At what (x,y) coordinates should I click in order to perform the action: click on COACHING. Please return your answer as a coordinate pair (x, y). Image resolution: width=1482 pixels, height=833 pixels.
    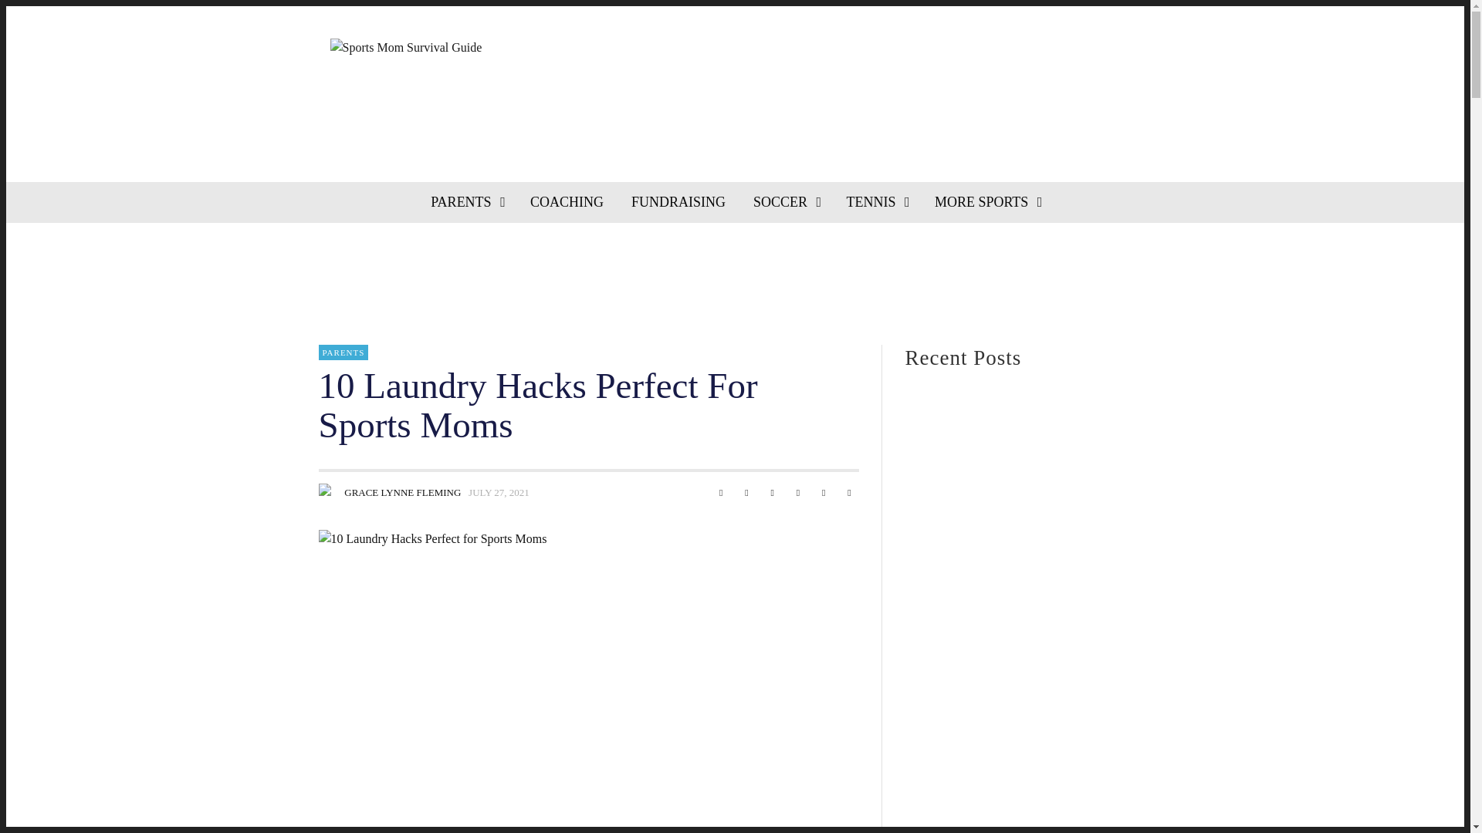
    Looking at the image, I should click on (567, 202).